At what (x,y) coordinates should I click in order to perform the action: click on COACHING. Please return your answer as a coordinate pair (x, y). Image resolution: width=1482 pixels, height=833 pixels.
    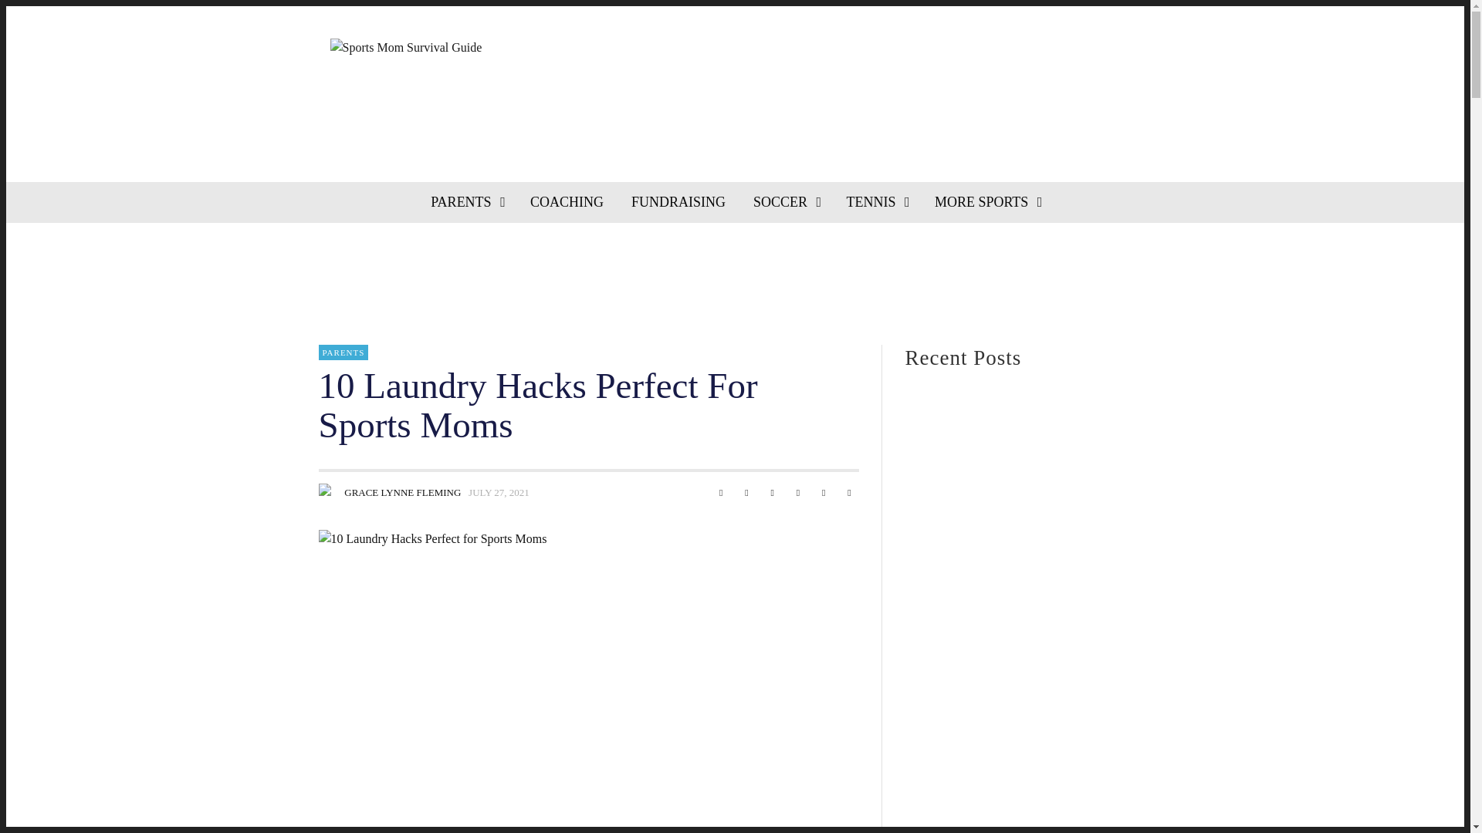
    Looking at the image, I should click on (567, 202).